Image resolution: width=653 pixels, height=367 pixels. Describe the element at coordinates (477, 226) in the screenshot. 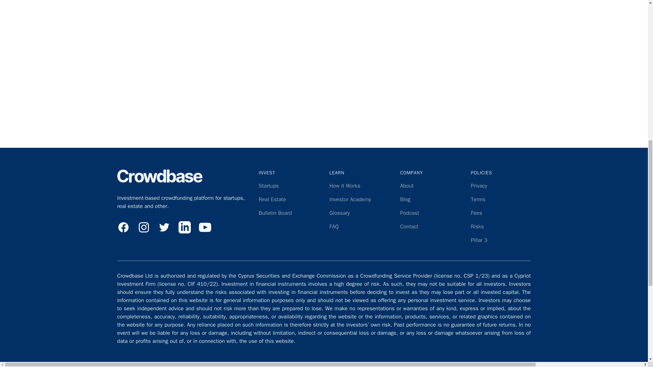

I see `Risks` at that location.